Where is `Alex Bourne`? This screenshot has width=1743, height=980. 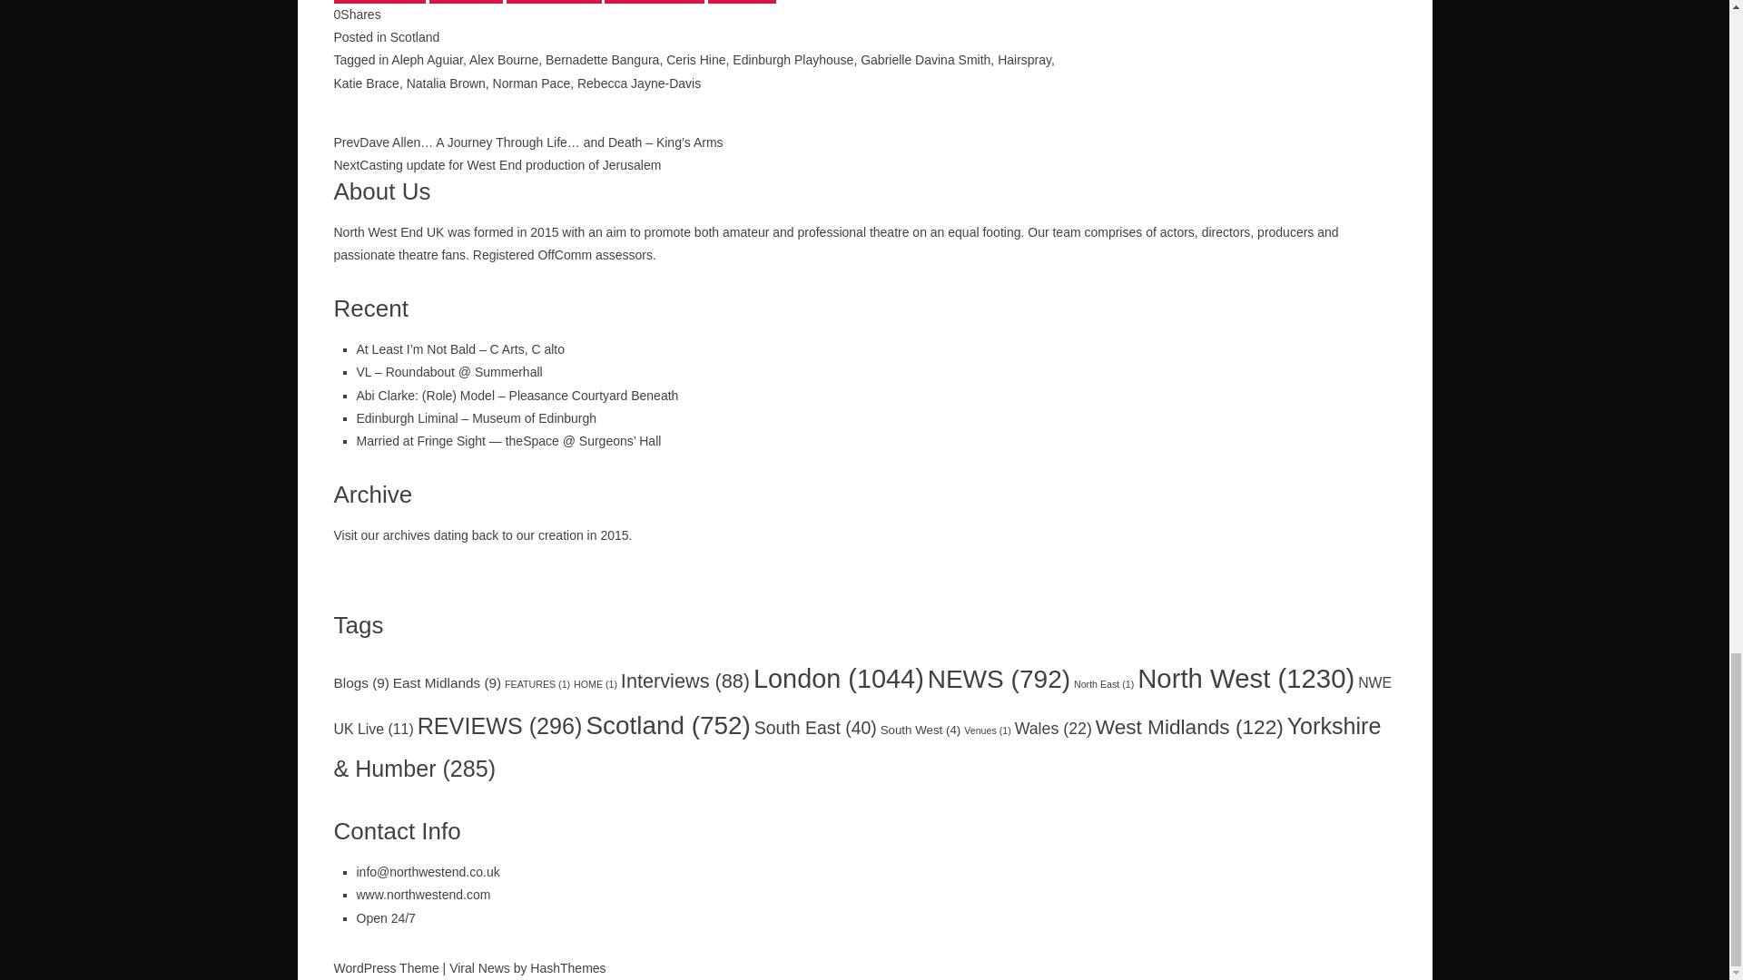 Alex Bourne is located at coordinates (503, 60).